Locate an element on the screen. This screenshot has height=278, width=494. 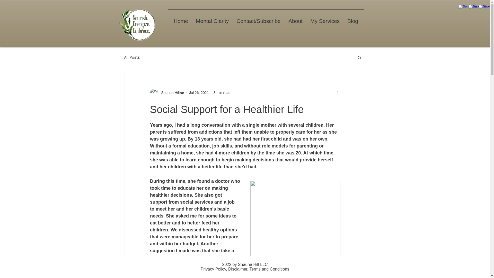
About is located at coordinates (295, 21).